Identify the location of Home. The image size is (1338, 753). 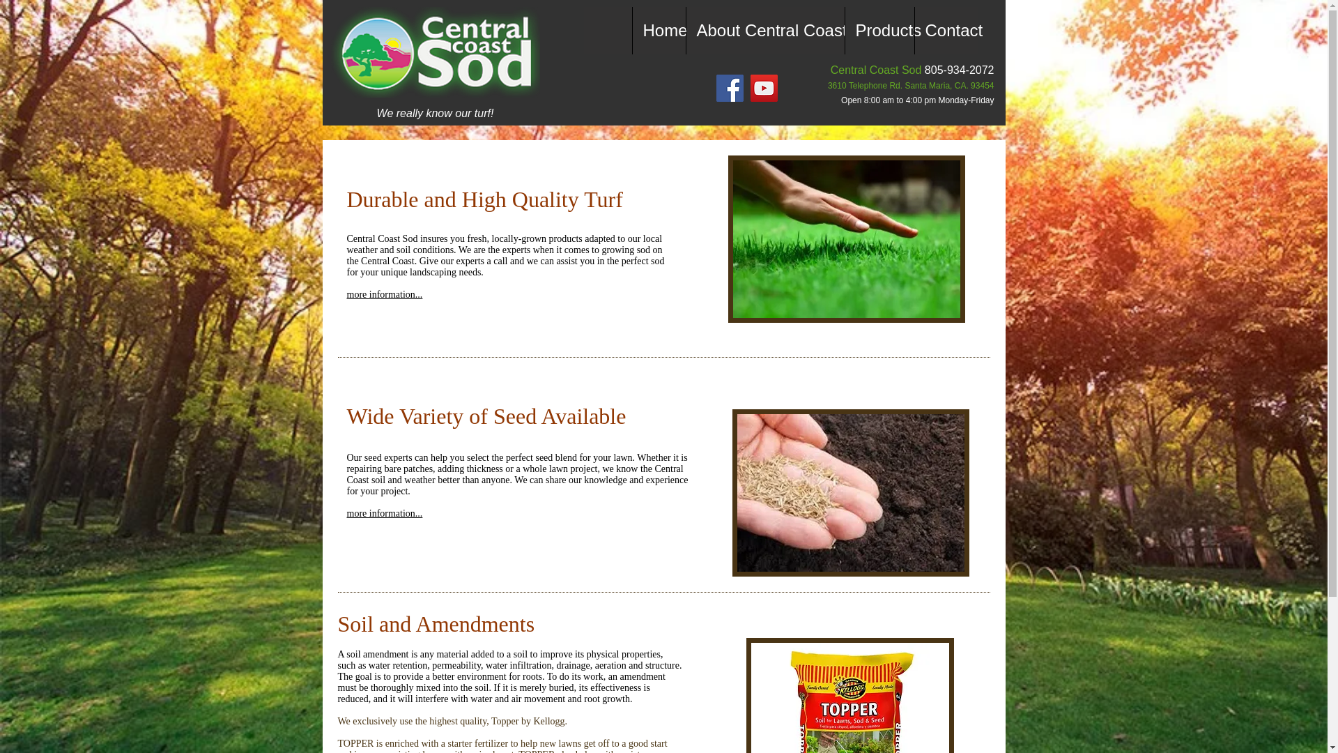
(658, 30).